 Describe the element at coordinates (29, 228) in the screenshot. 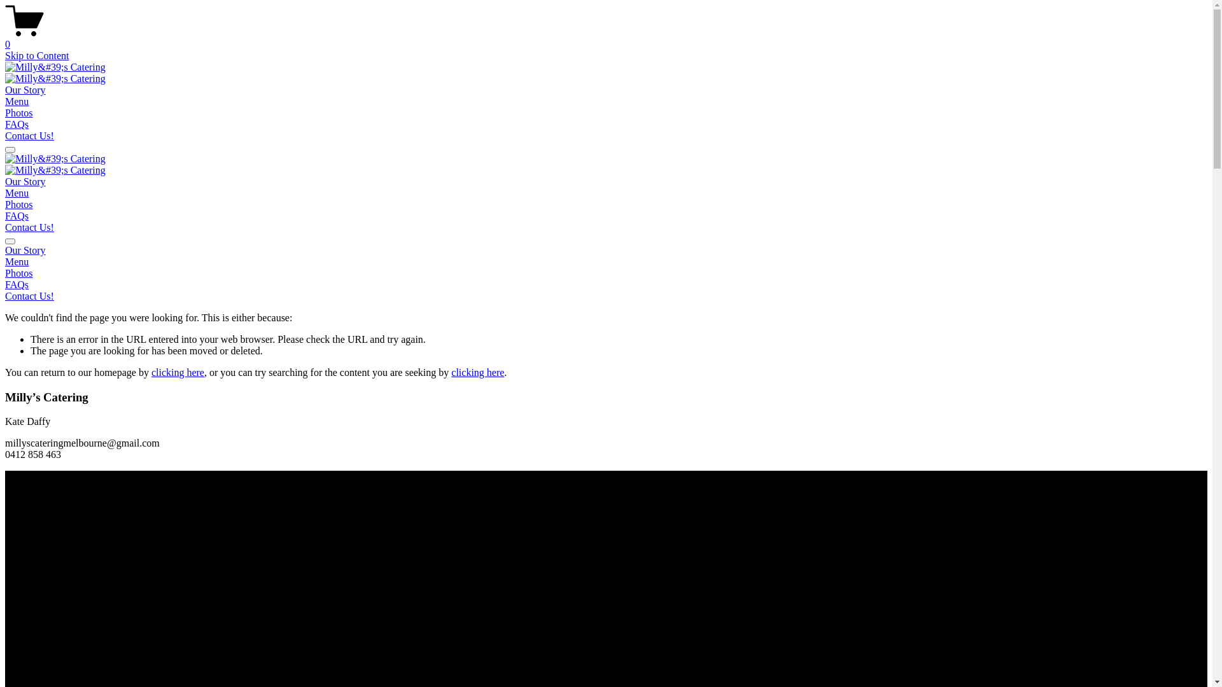

I see `Contact Us!` at that location.